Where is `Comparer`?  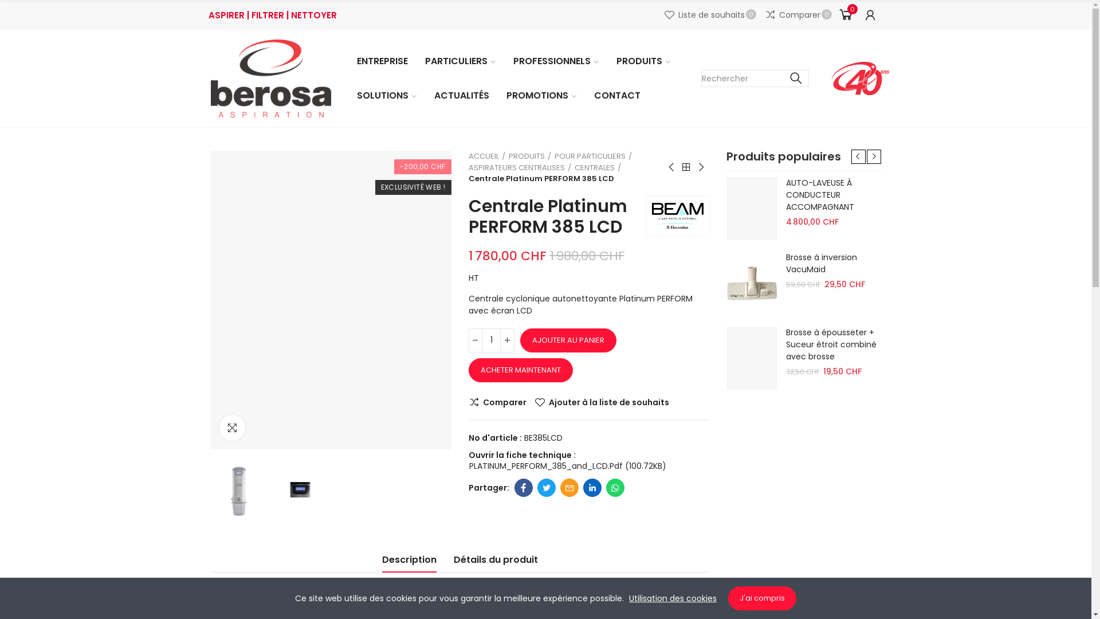 Comparer is located at coordinates (497, 402).